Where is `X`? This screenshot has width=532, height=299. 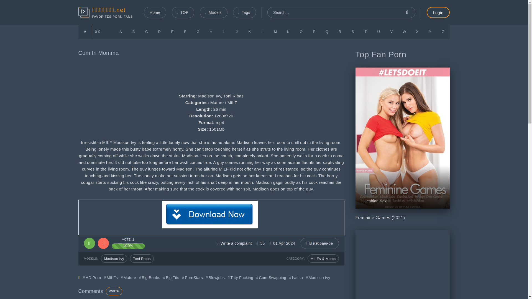 X is located at coordinates (417, 32).